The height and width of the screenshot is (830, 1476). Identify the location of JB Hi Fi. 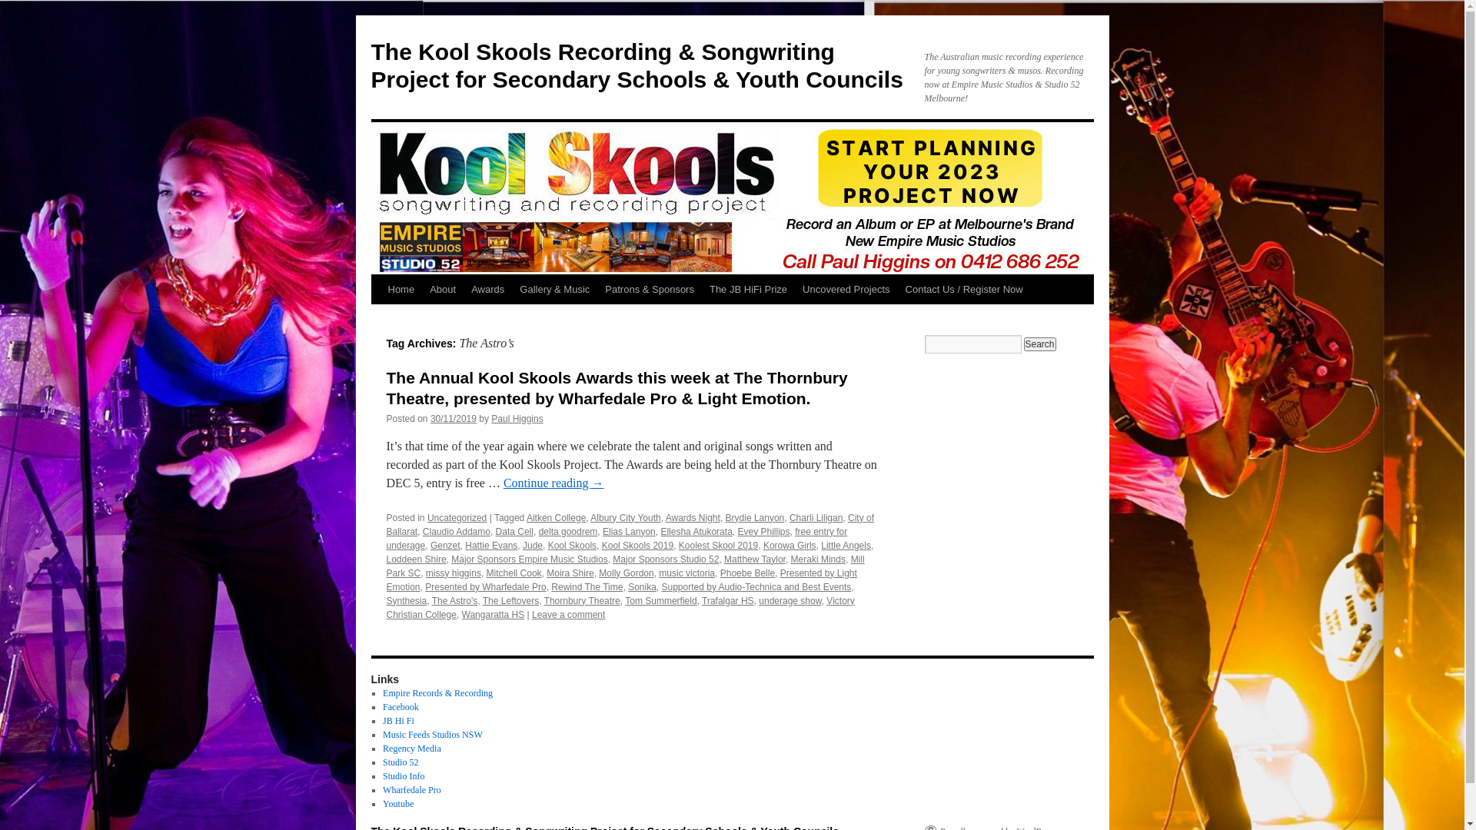
(398, 721).